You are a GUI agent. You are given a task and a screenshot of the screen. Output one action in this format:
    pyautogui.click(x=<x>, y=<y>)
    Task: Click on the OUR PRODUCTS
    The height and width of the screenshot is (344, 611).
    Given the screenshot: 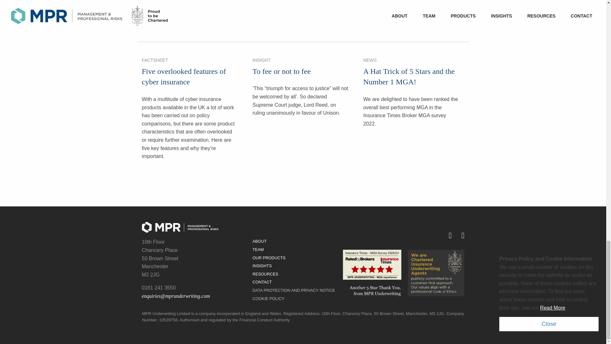 What is the action you would take?
    pyautogui.click(x=303, y=258)
    